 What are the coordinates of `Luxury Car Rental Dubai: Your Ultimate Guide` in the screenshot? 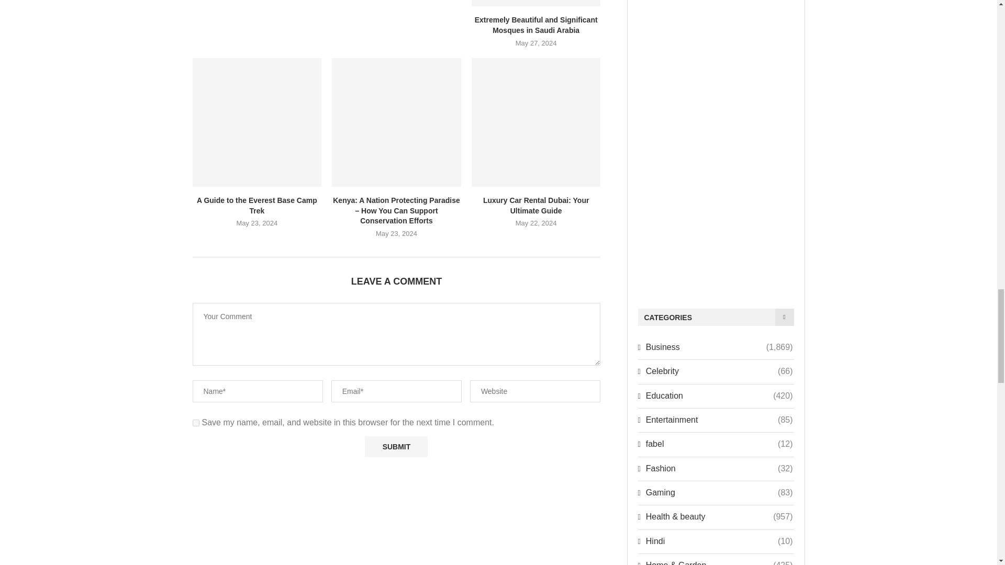 It's located at (536, 122).